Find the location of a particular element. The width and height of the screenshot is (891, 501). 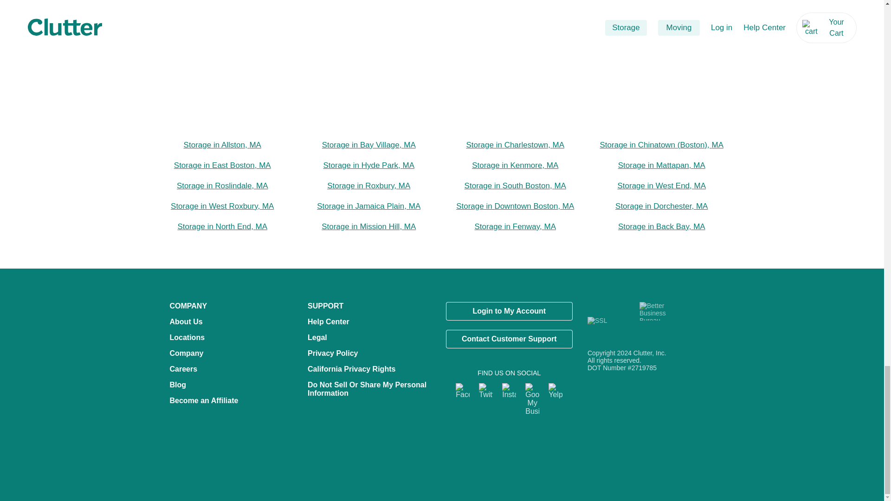

Storage in Downtown Boston, MA is located at coordinates (515, 206).